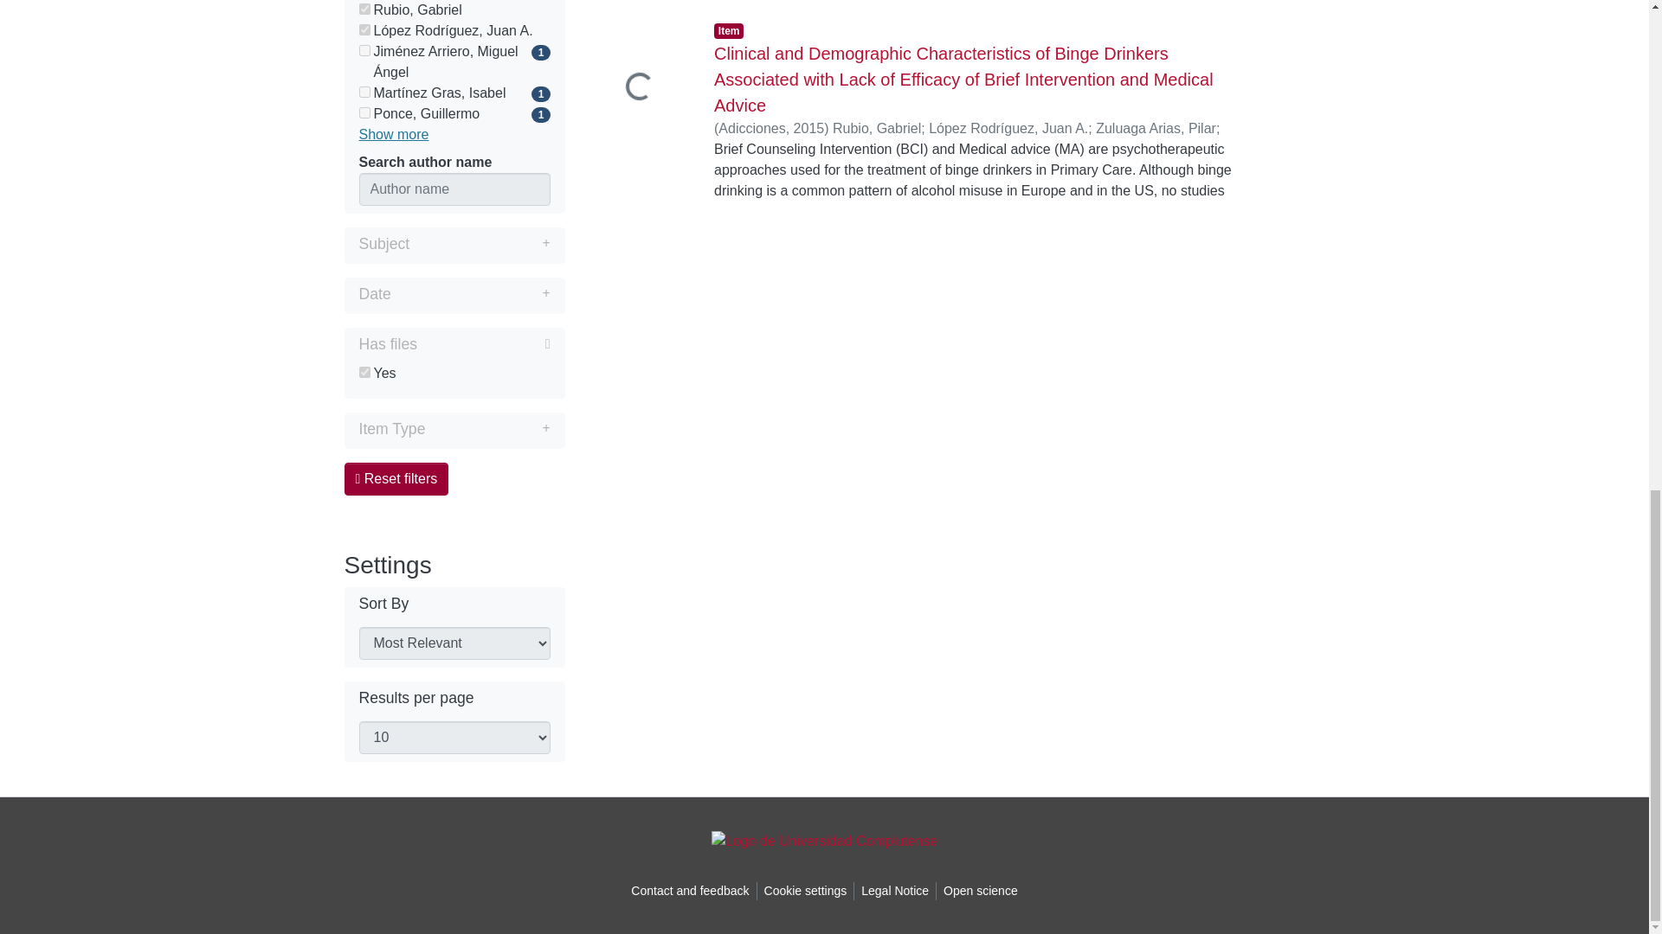  I want to click on Expand filter, so click(480, 244).